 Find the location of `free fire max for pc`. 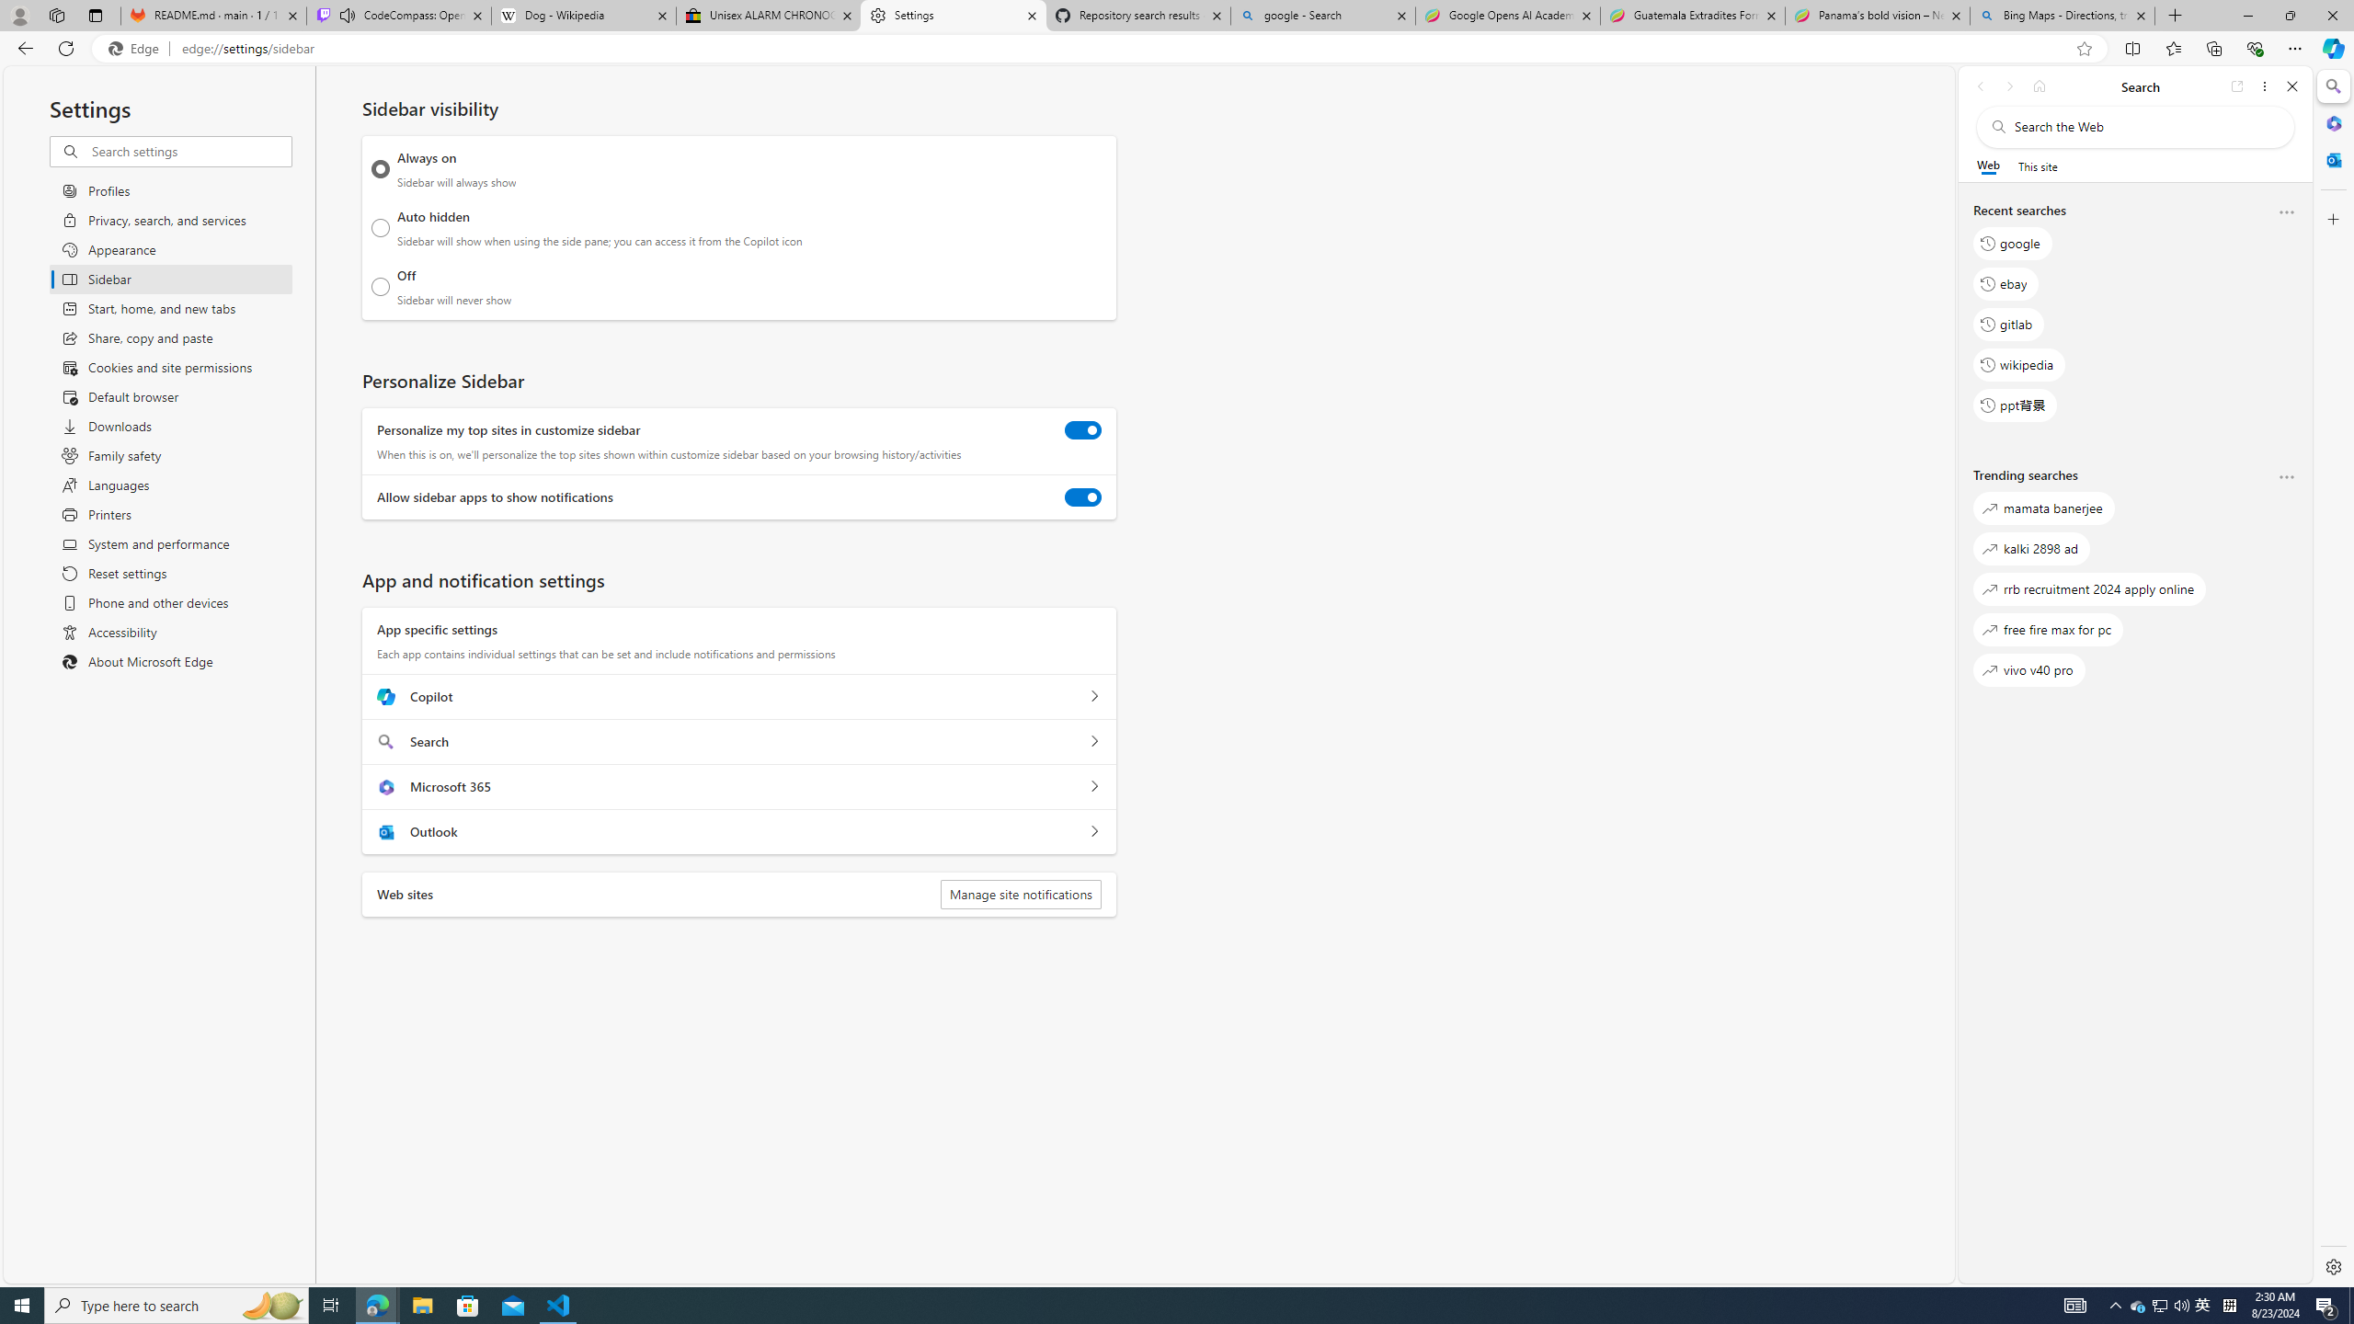

free fire max for pc is located at coordinates (2048, 629).